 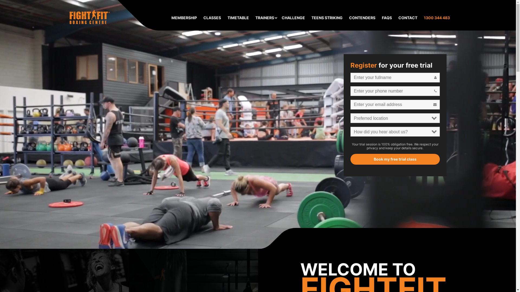 I want to click on CONTACT, so click(x=408, y=18).